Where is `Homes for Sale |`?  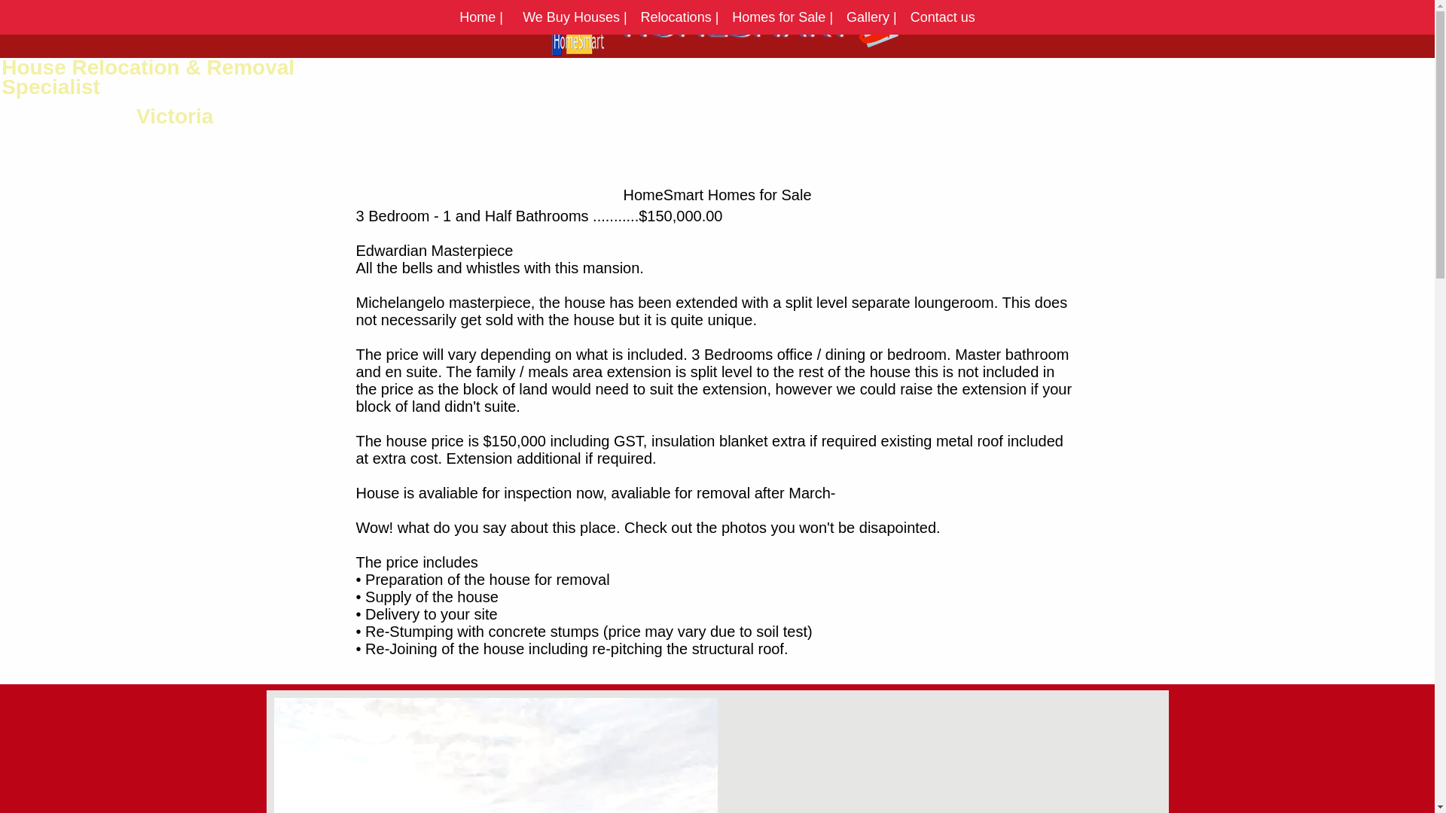 Homes for Sale | is located at coordinates (782, 17).